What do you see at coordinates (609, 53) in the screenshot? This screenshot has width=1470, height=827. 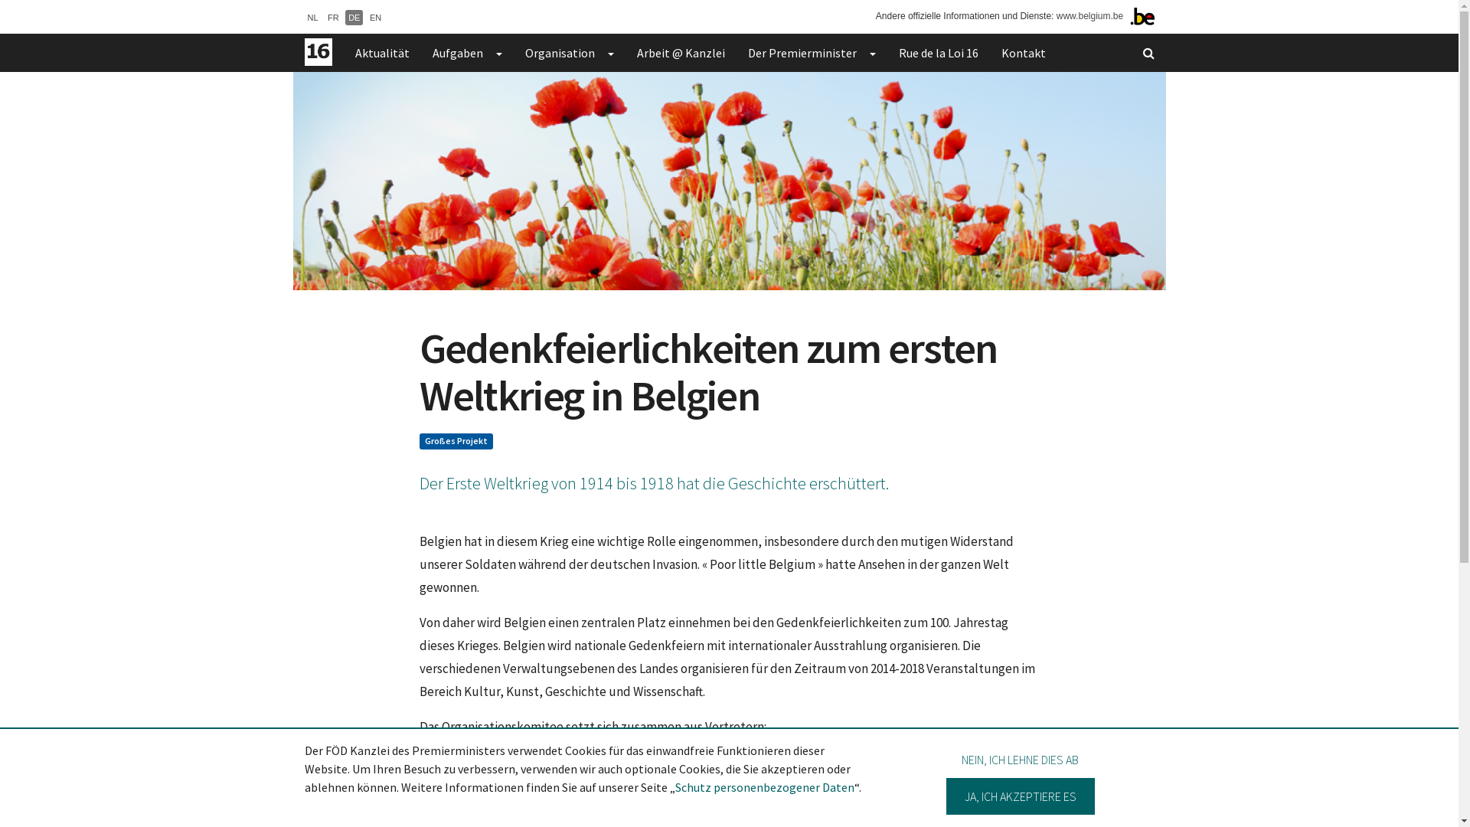 I see `Open Organisation Submenu` at bounding box center [609, 53].